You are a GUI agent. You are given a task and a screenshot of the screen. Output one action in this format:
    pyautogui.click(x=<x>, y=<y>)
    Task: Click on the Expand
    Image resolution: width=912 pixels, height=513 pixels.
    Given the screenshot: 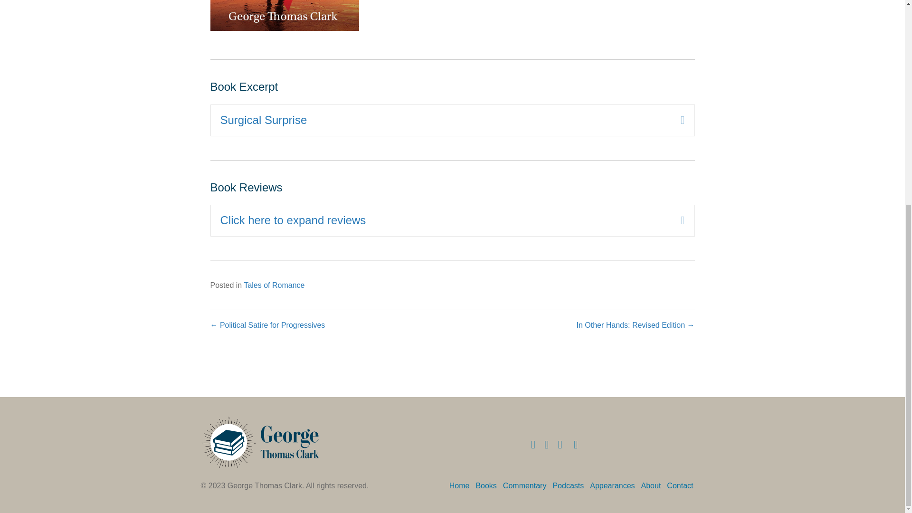 What is the action you would take?
    pyautogui.click(x=675, y=121)
    